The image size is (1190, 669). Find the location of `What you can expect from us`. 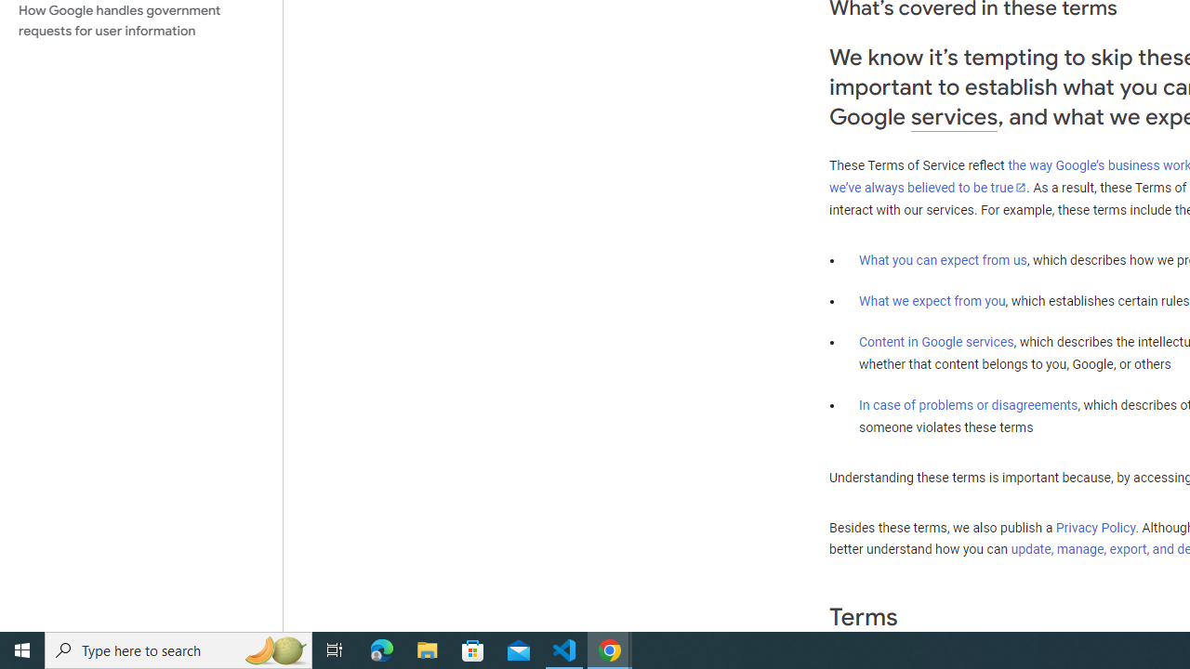

What you can expect from us is located at coordinates (943, 259).